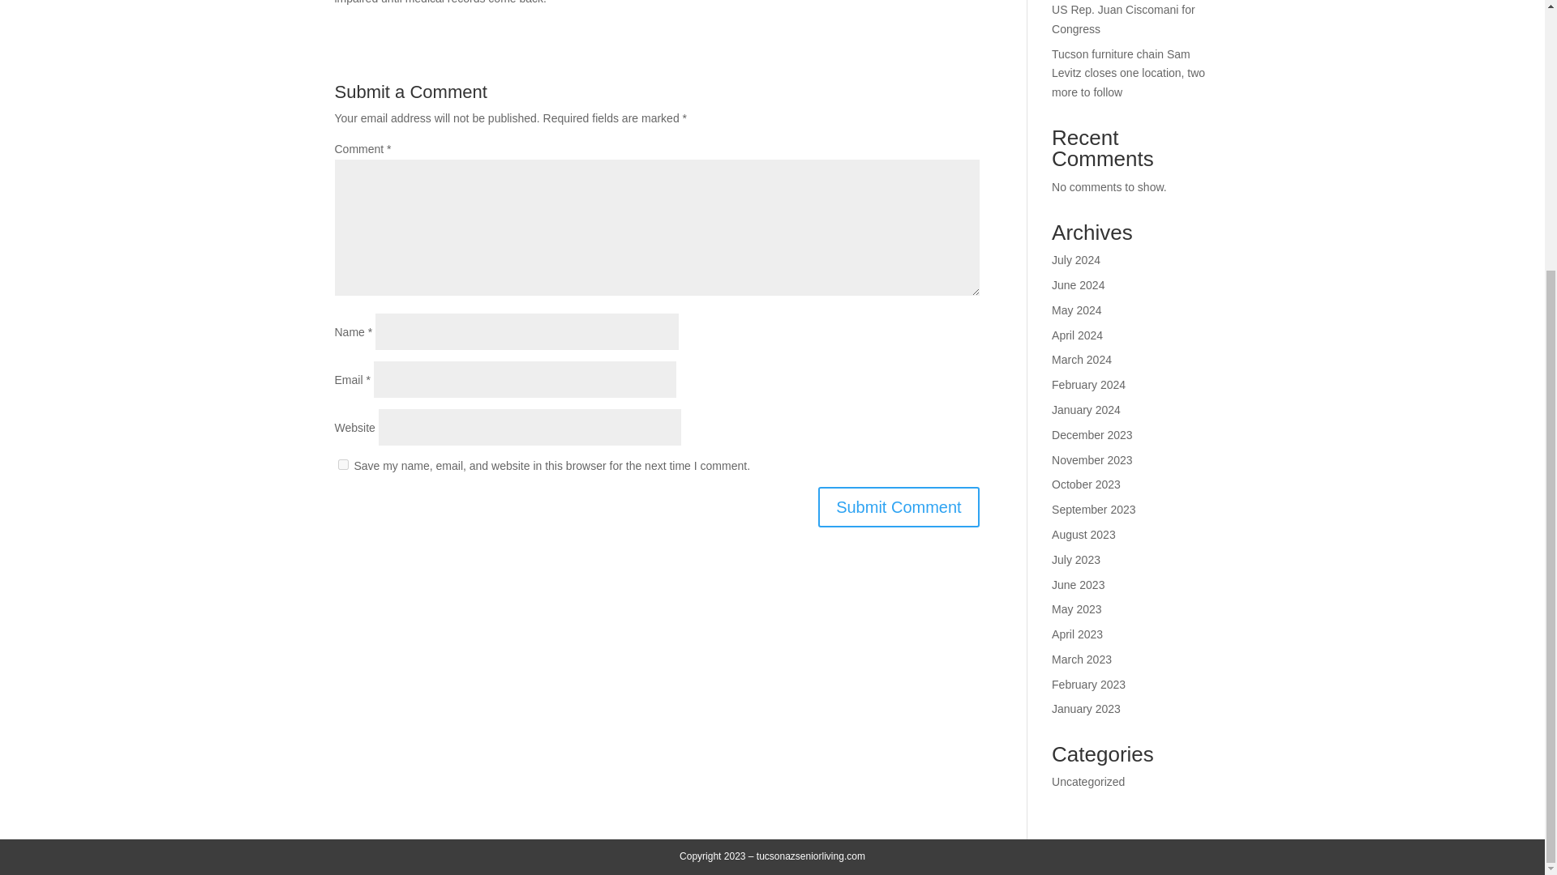 The height and width of the screenshot is (875, 1557). Describe the element at coordinates (1082, 360) in the screenshot. I see `March 2024` at that location.